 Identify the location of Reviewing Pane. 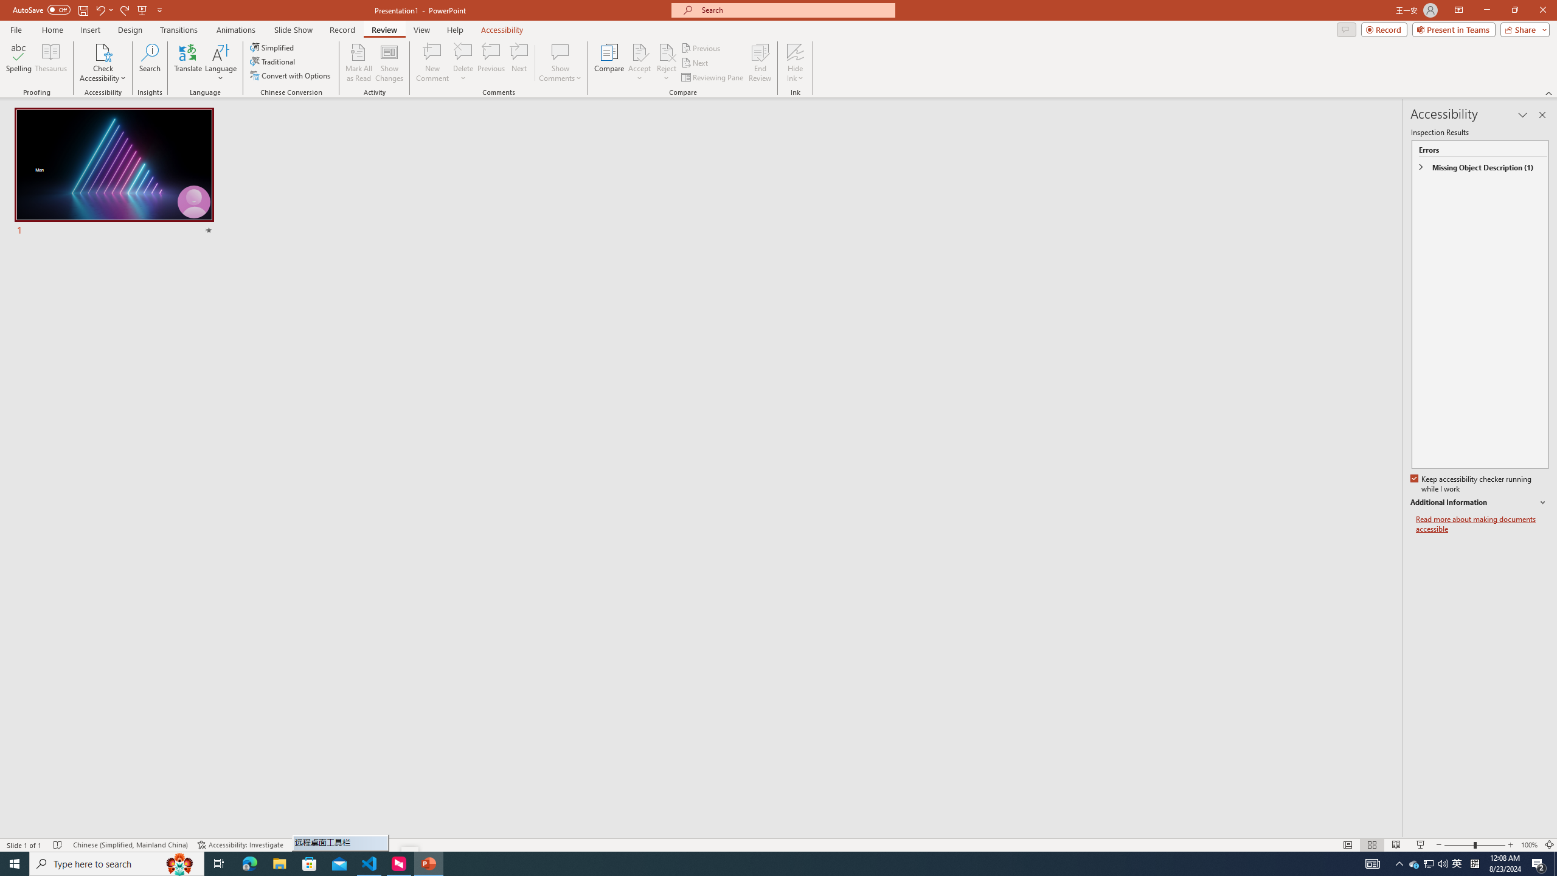
(713, 78).